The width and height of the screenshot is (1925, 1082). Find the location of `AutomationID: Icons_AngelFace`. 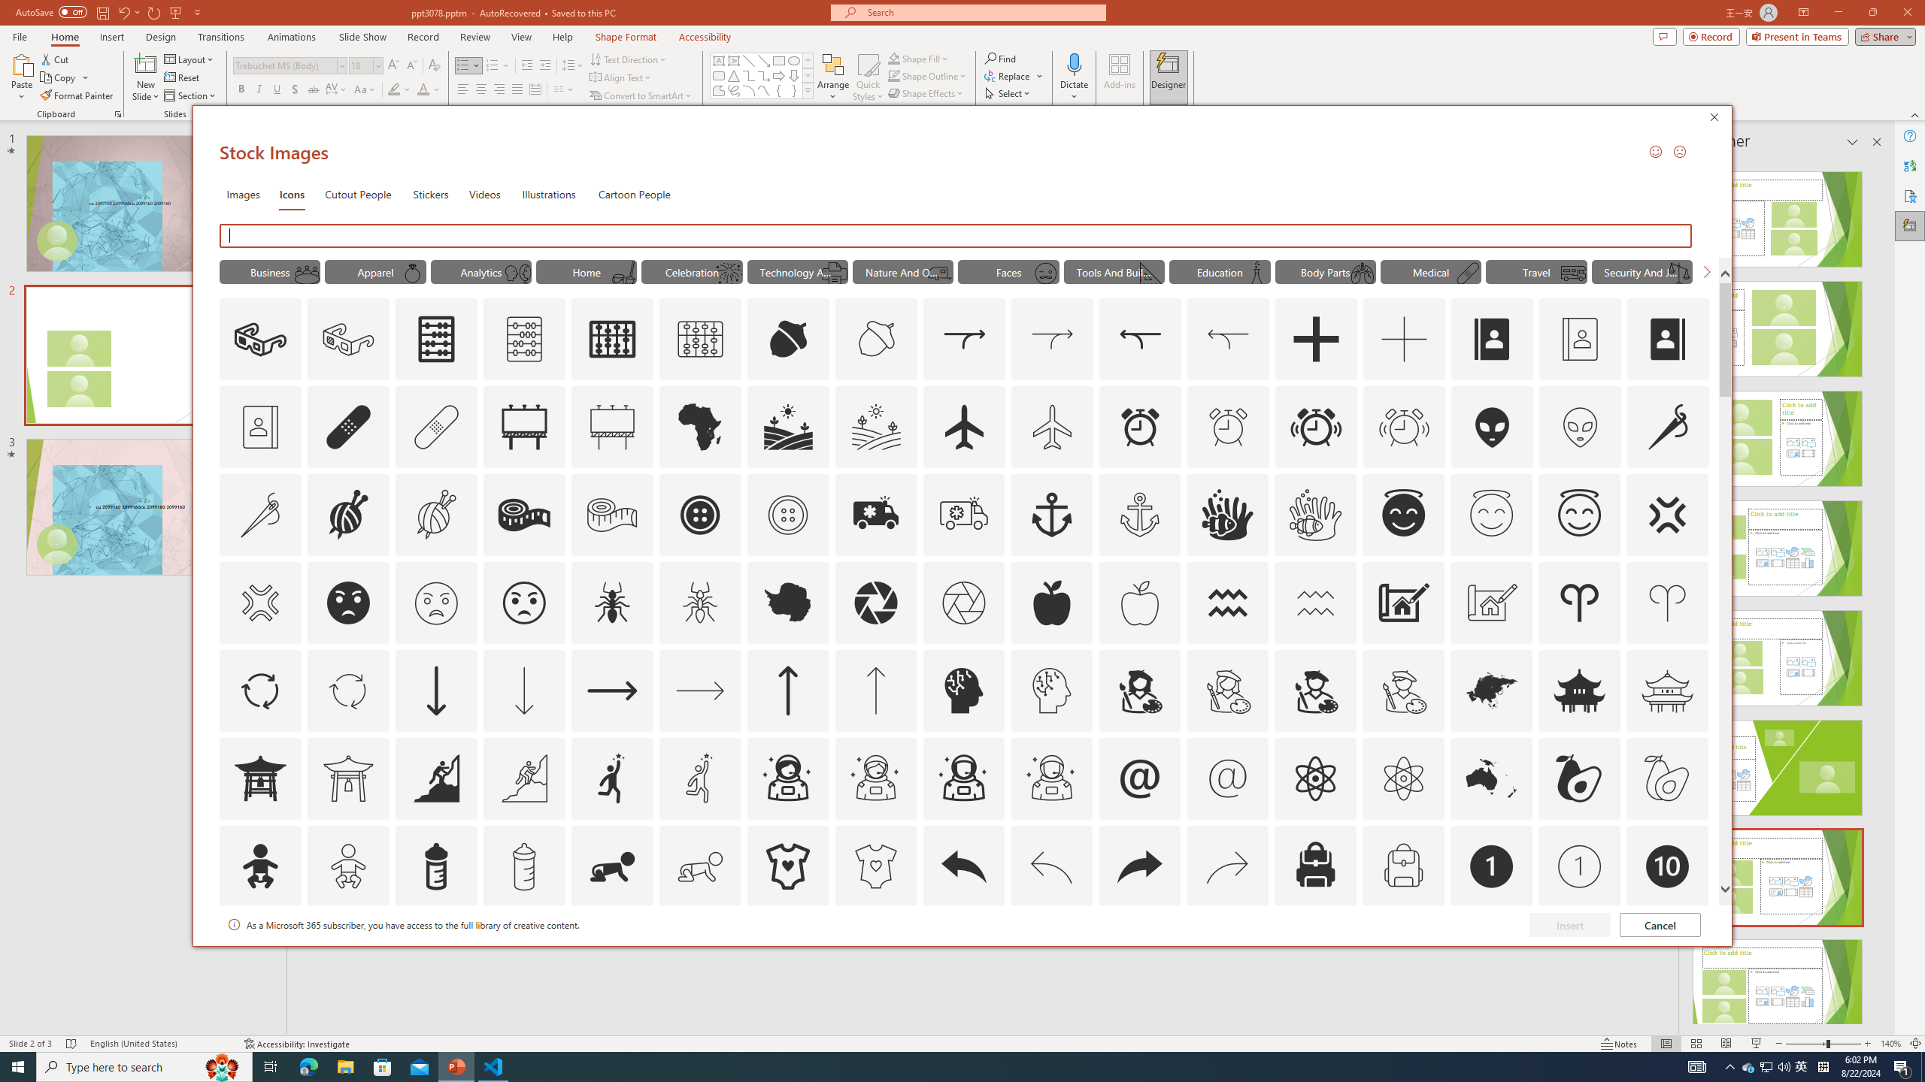

AutomationID: Icons_AngelFace is located at coordinates (1403, 515).